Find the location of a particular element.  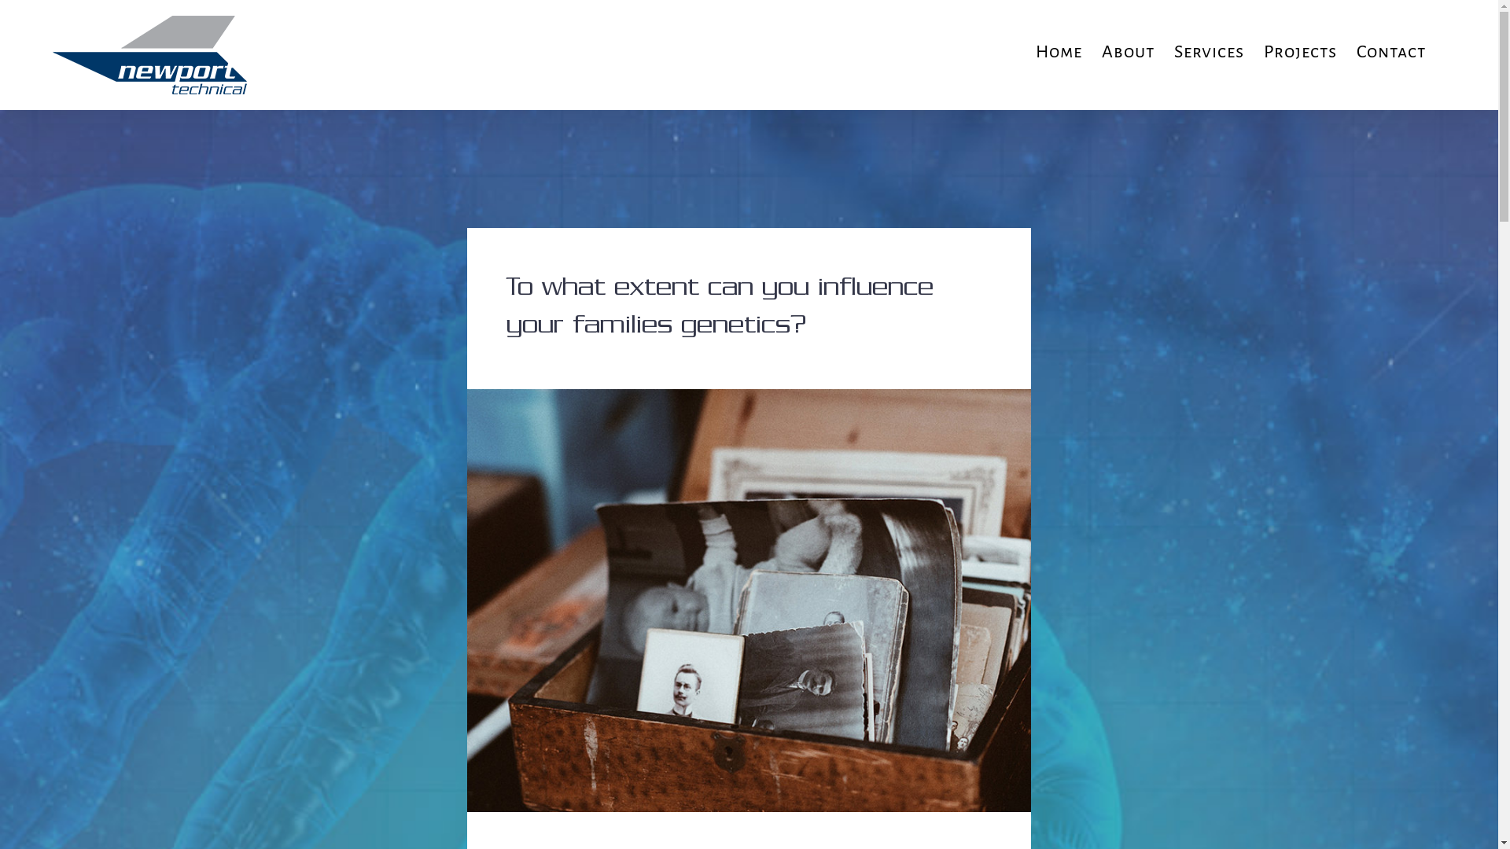

Home is located at coordinates (1059, 52).